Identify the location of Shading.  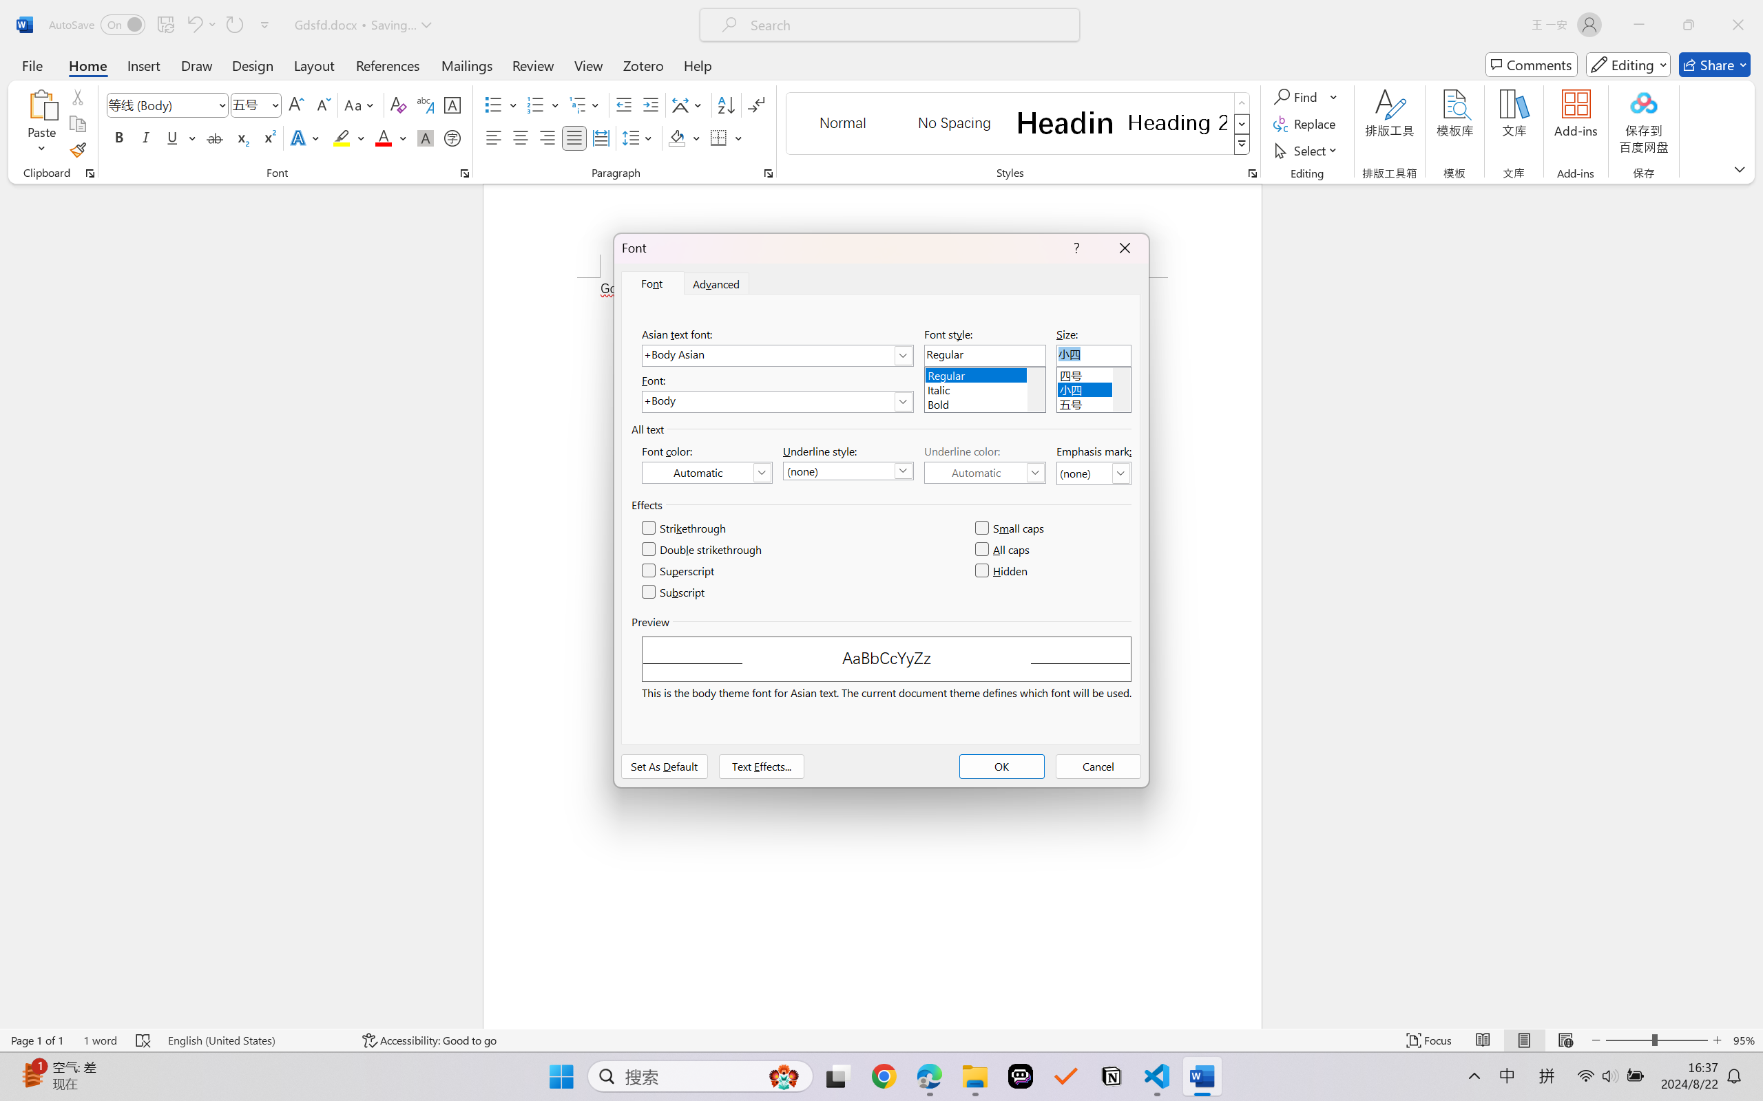
(685, 138).